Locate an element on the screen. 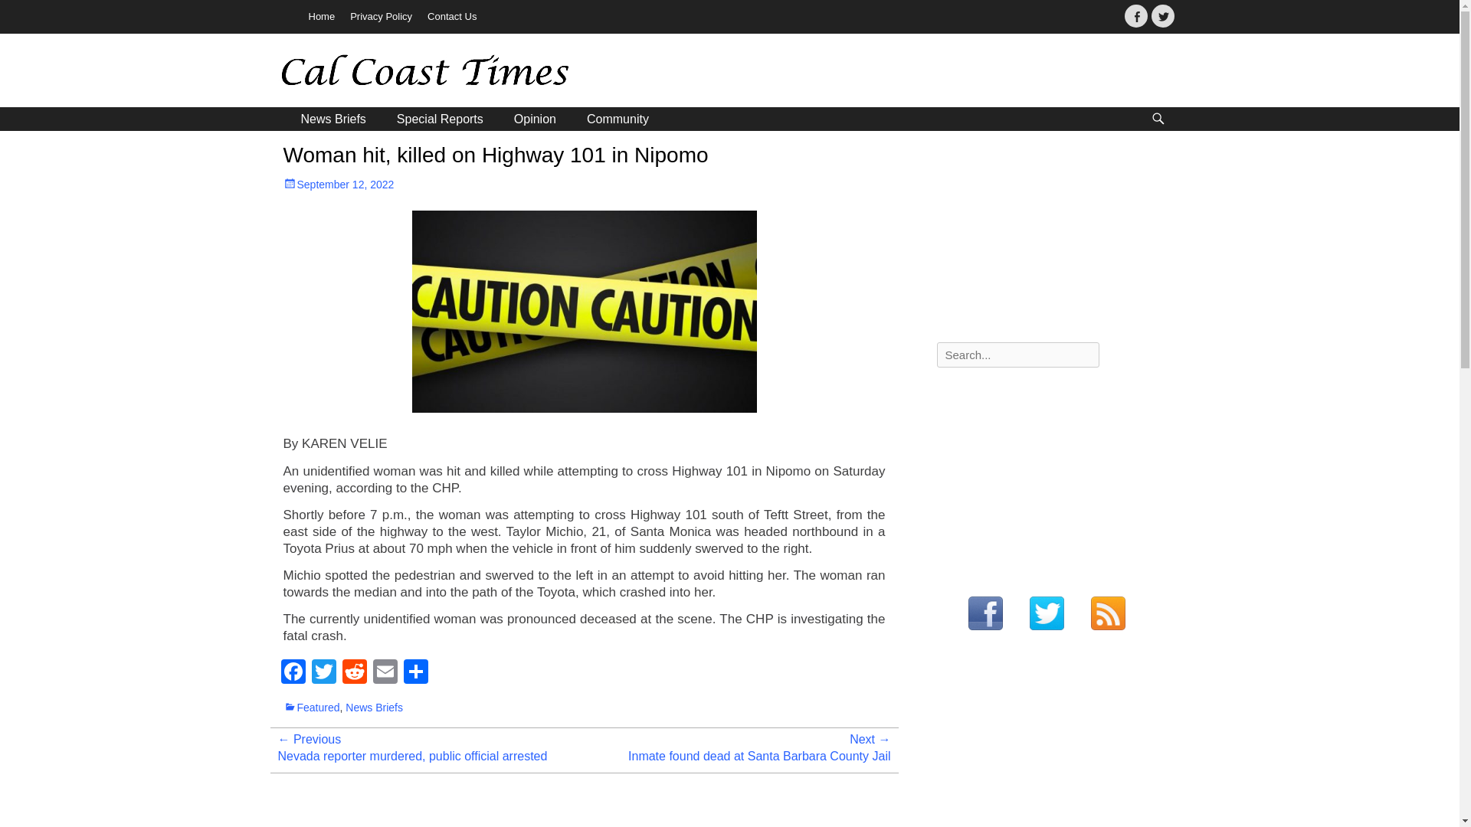 The width and height of the screenshot is (1471, 827). Facebook is located at coordinates (293, 672).